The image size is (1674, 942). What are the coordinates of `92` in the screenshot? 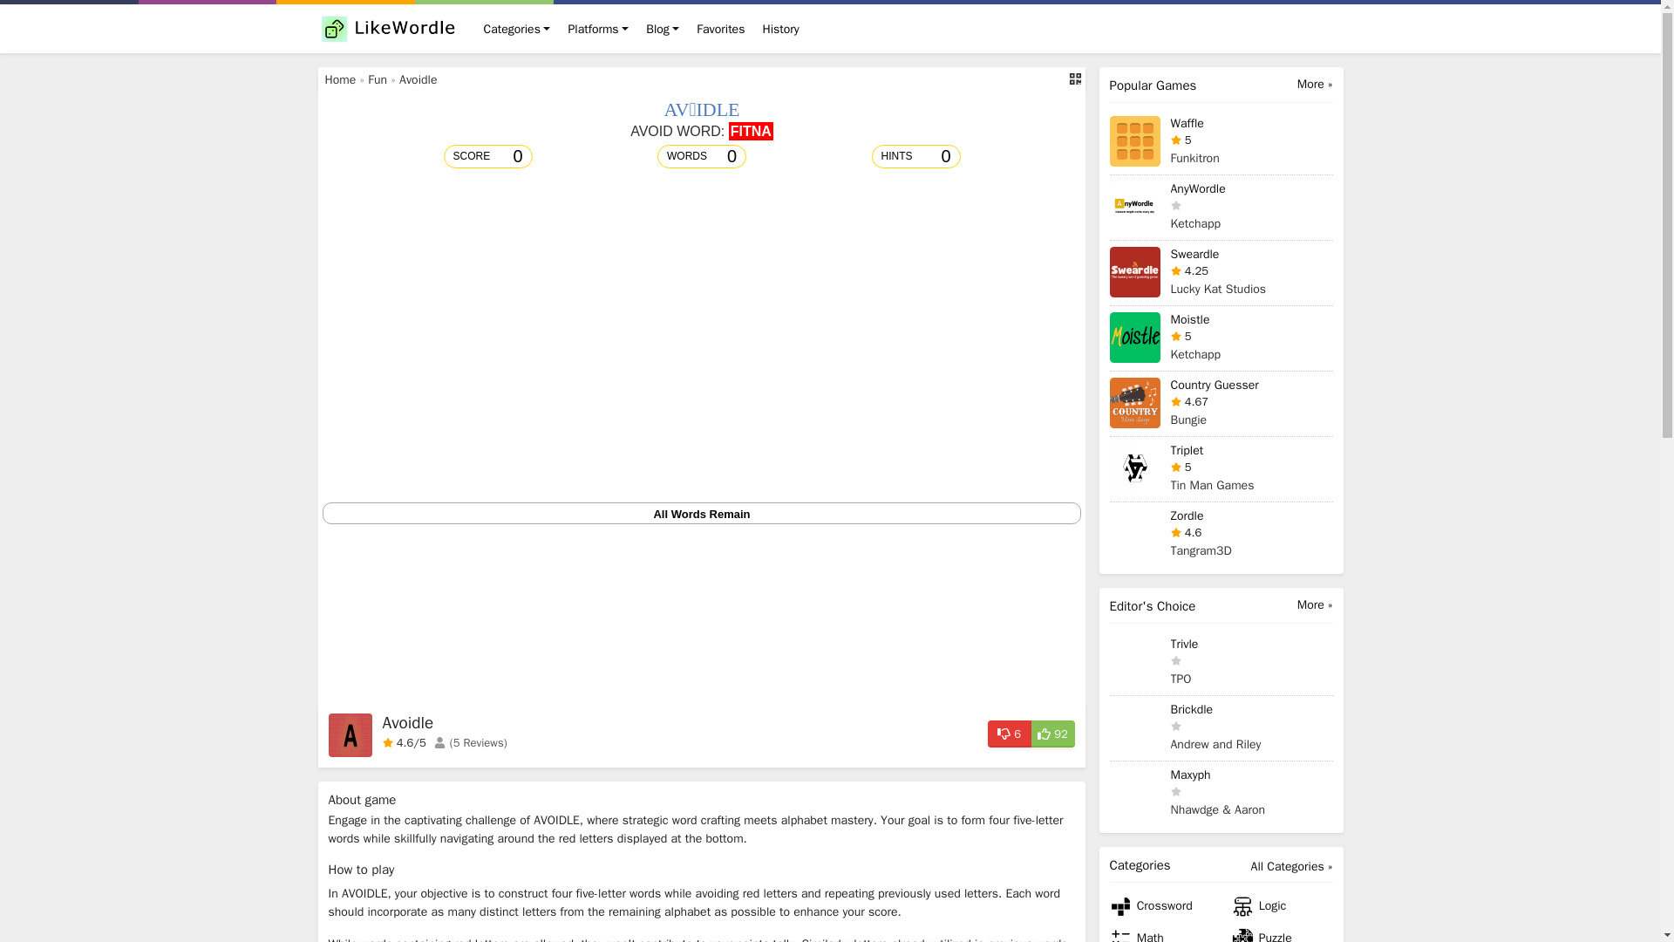 It's located at (1052, 733).